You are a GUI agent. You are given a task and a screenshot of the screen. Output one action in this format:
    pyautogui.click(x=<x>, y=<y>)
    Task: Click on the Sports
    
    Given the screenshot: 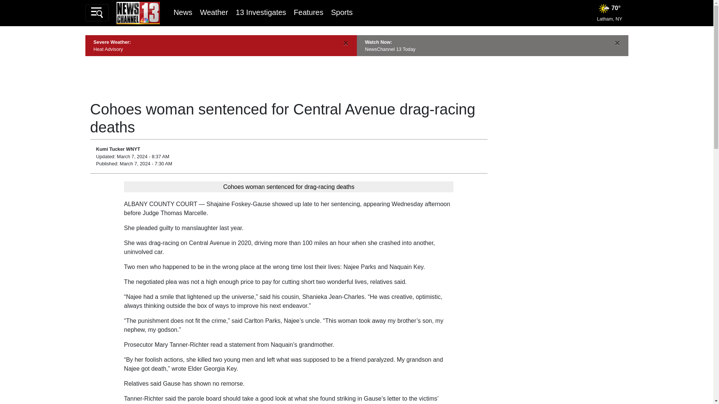 What is the action you would take?
    pyautogui.click(x=342, y=12)
    